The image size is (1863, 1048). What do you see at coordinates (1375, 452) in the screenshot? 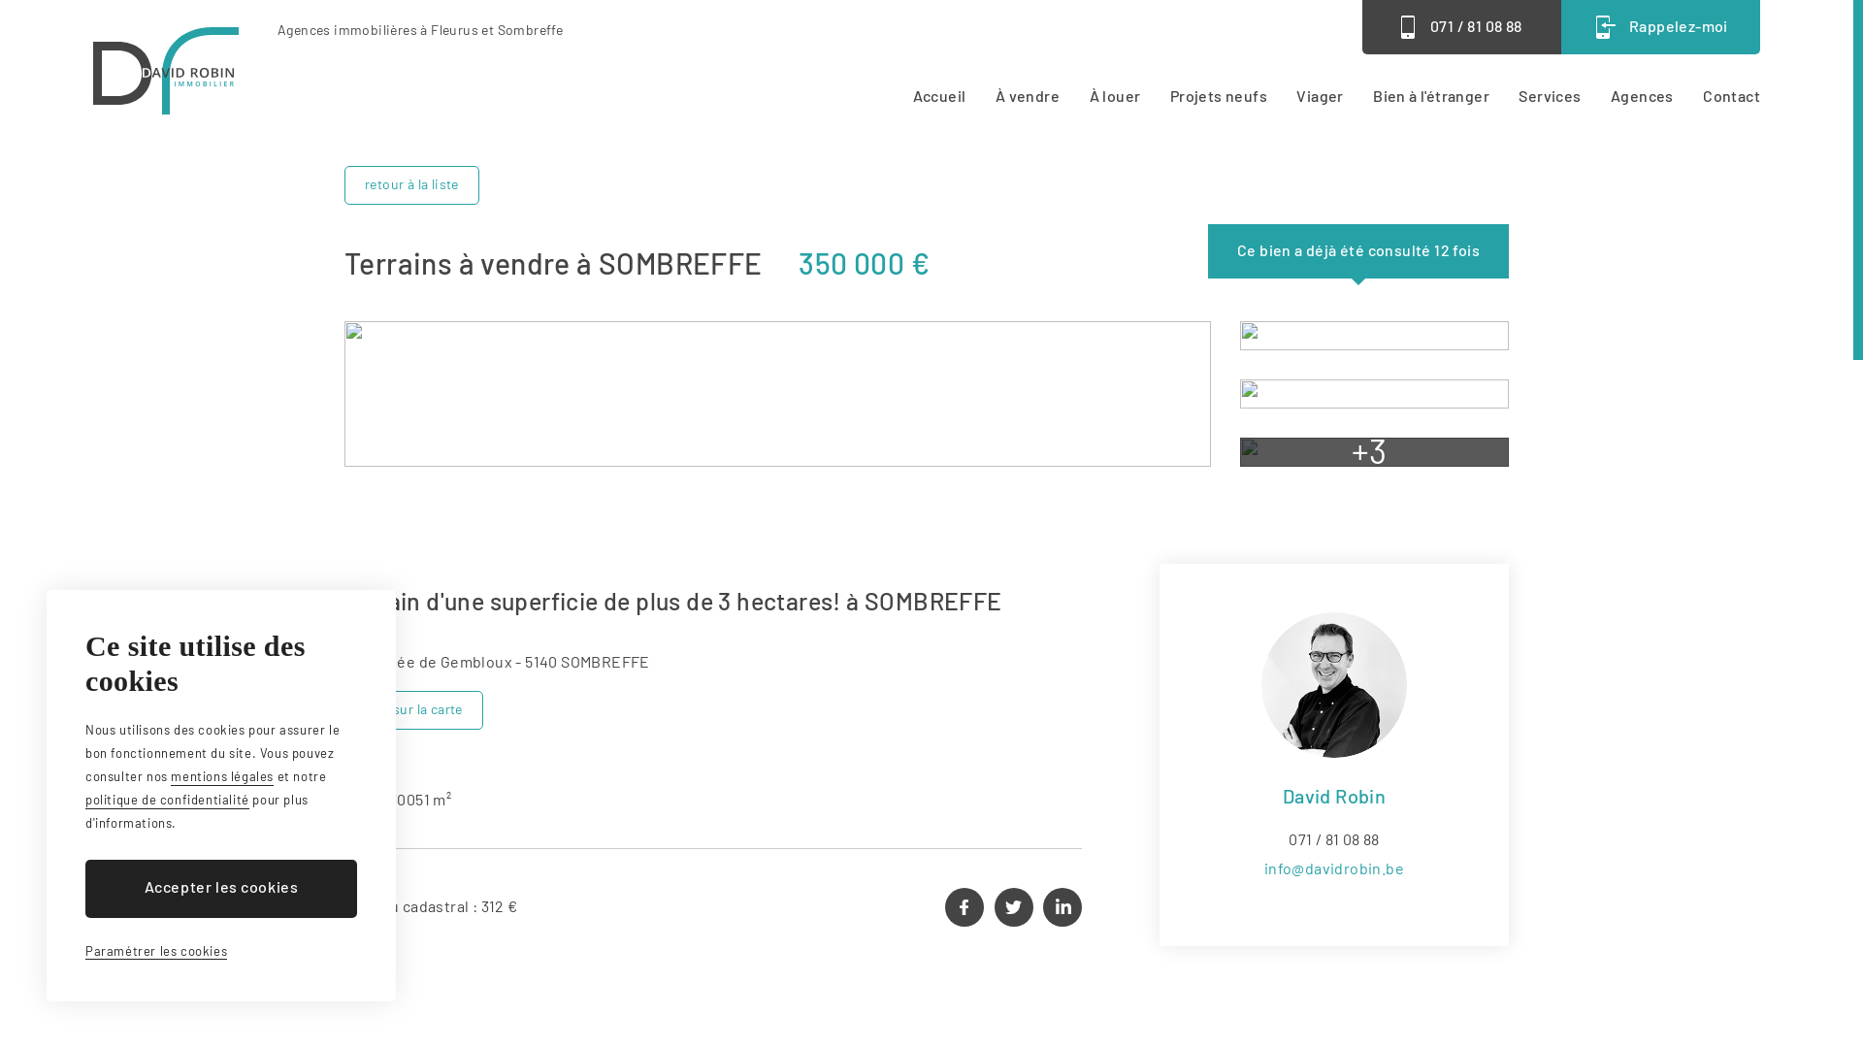
I see `+3` at bounding box center [1375, 452].